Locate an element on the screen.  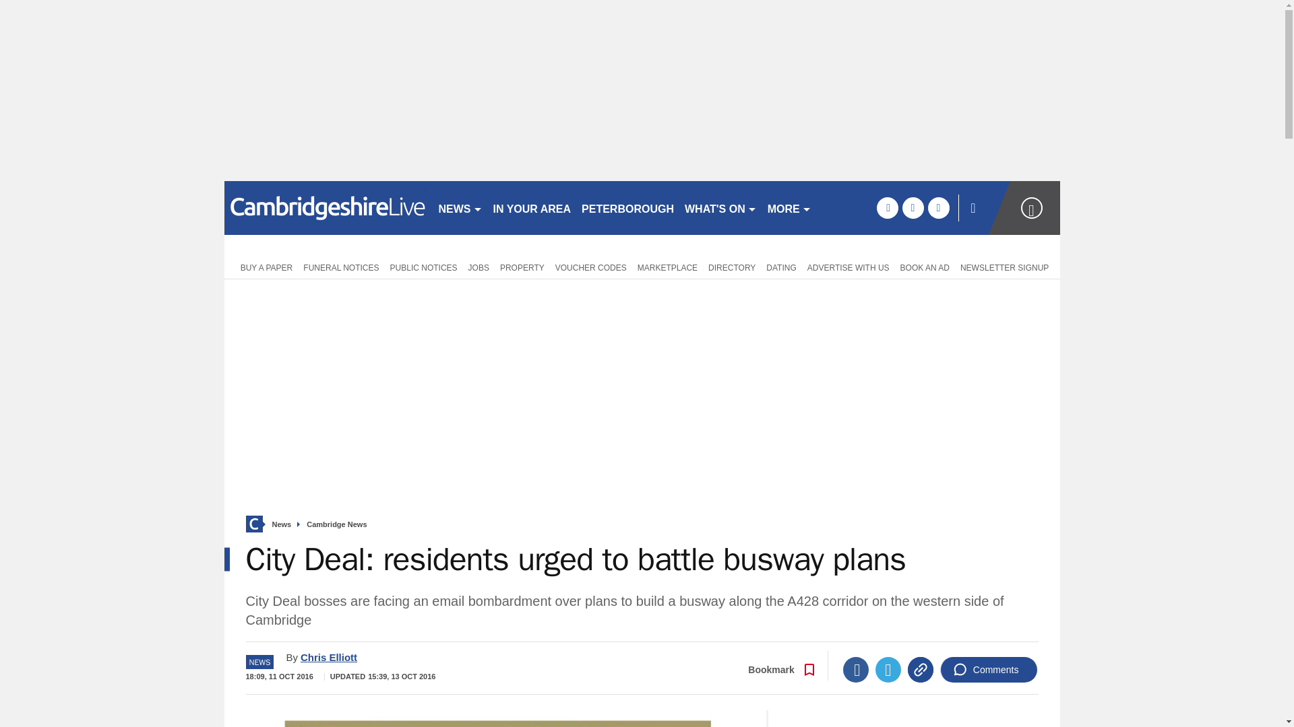
Comments is located at coordinates (989, 670).